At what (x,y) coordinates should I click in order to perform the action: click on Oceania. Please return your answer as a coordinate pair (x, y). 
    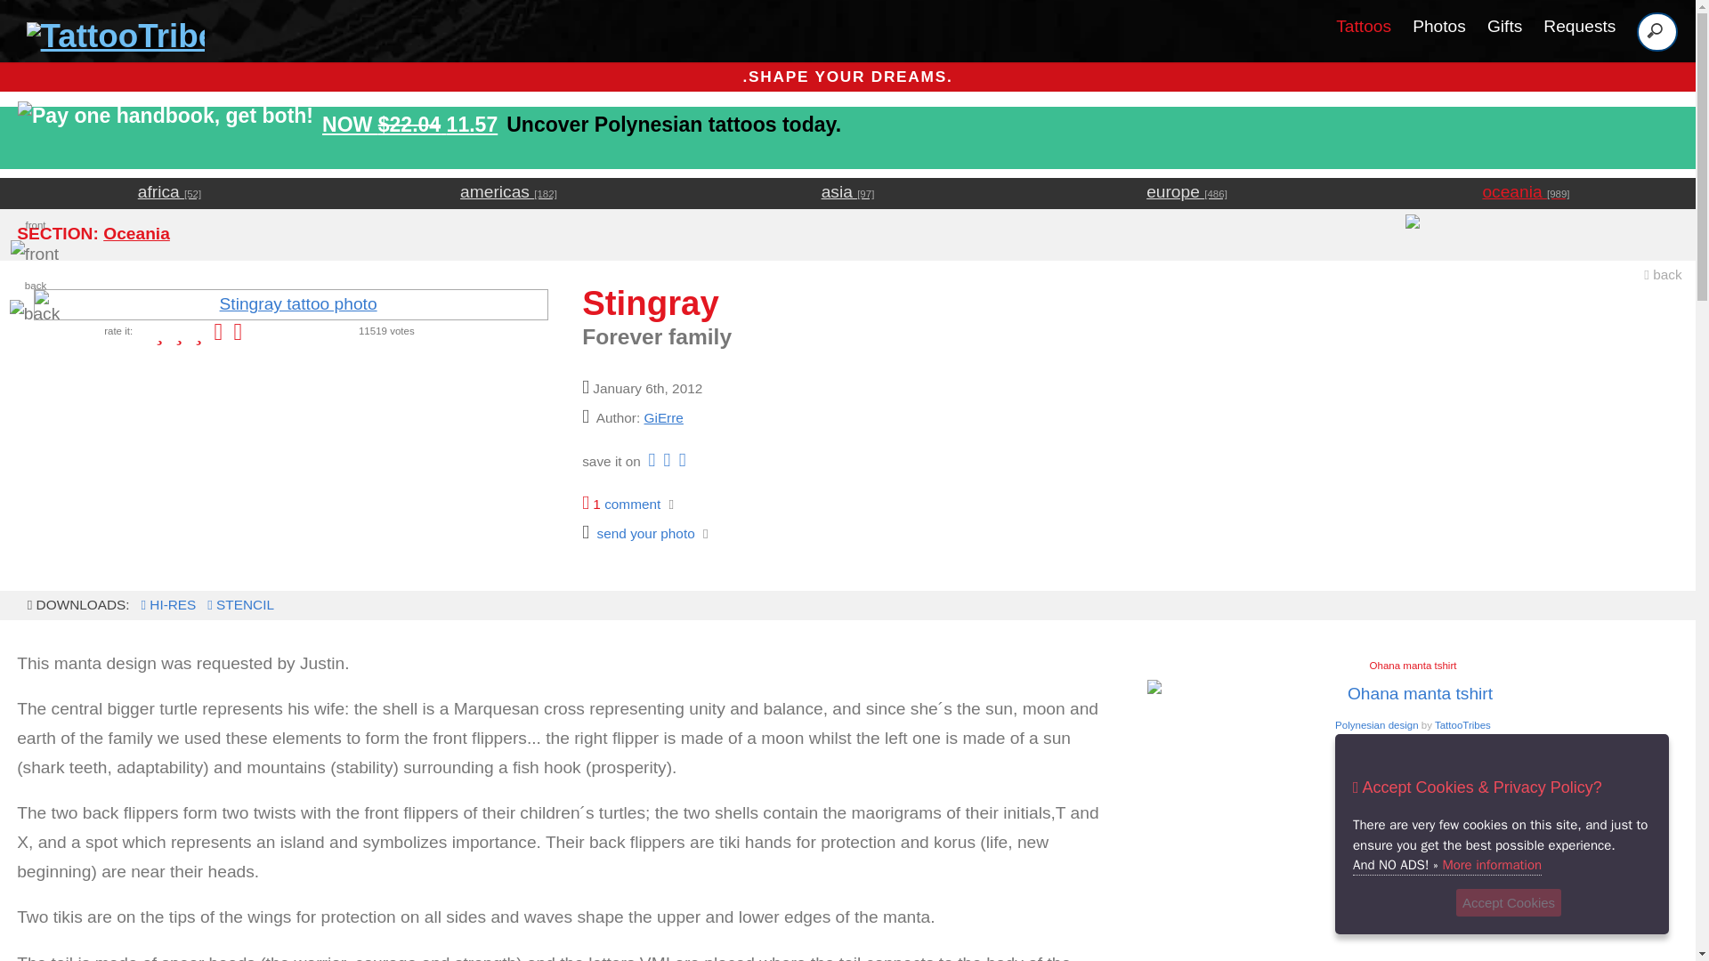
    Looking at the image, I should click on (135, 233).